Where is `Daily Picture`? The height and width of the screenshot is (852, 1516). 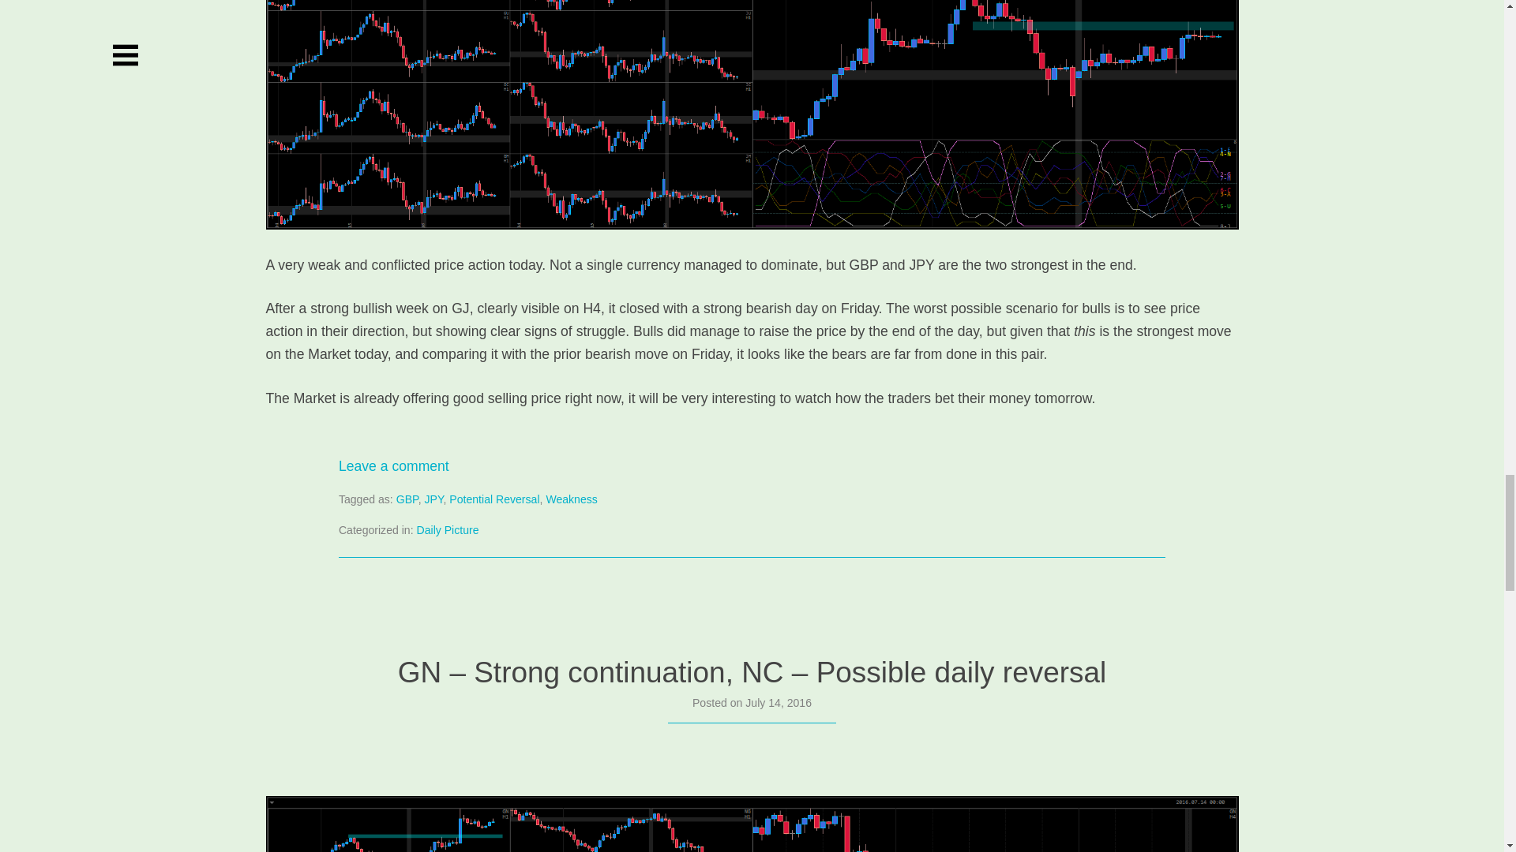
Daily Picture is located at coordinates (448, 530).